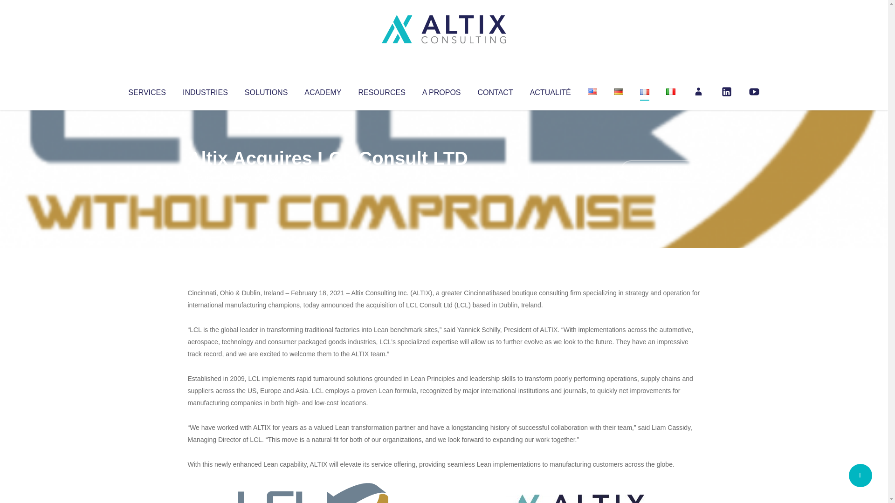 The image size is (895, 503). I want to click on ACADEMY, so click(323, 90).